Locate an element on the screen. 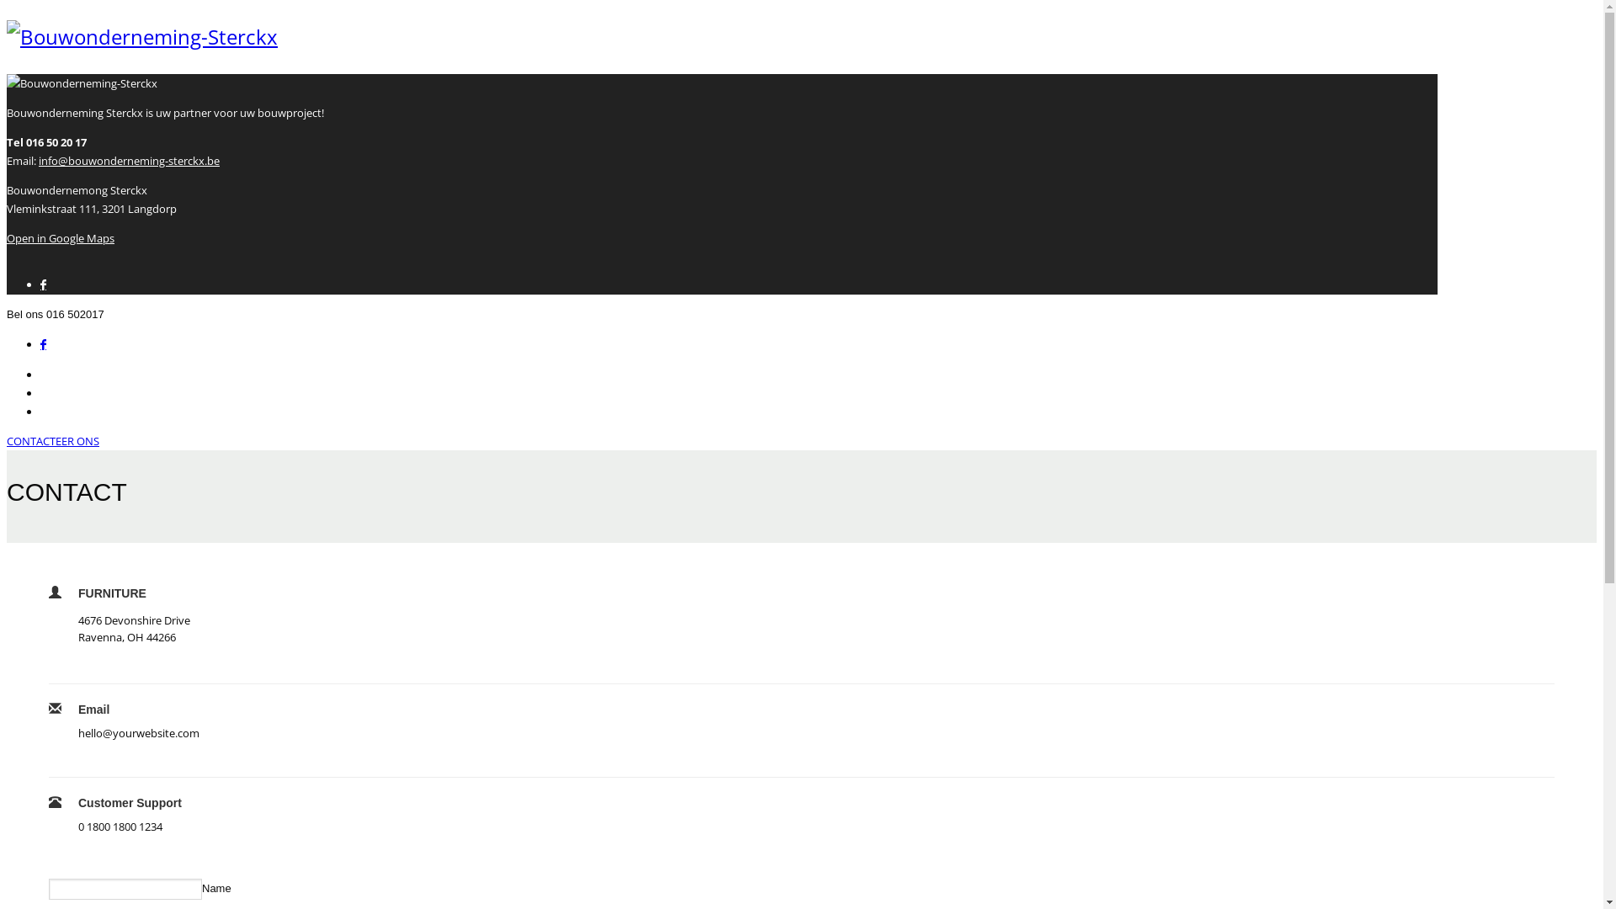  info@bouwonderneming-sterckx.be is located at coordinates (130, 161).